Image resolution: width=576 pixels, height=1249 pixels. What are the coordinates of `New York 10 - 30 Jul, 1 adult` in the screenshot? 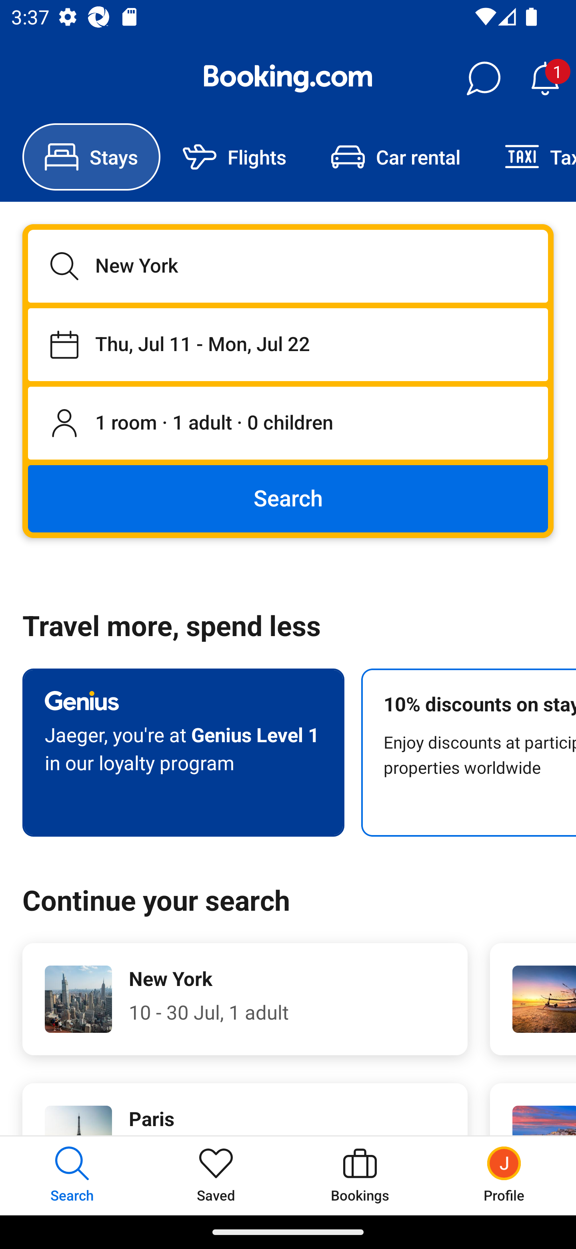 It's located at (245, 999).